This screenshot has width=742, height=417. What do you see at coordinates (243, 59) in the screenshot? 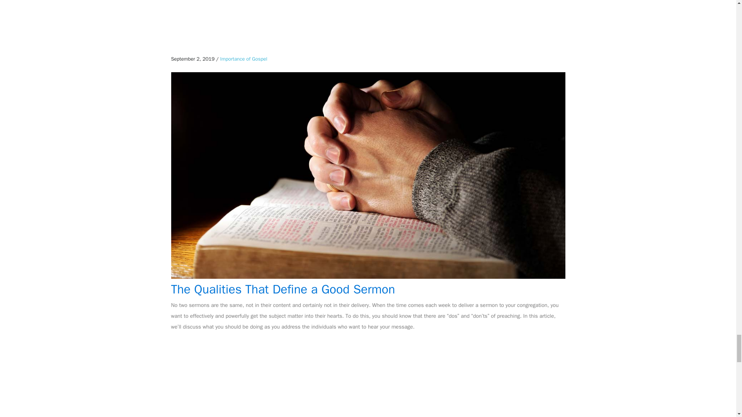
I see `Importance of Gospel` at bounding box center [243, 59].